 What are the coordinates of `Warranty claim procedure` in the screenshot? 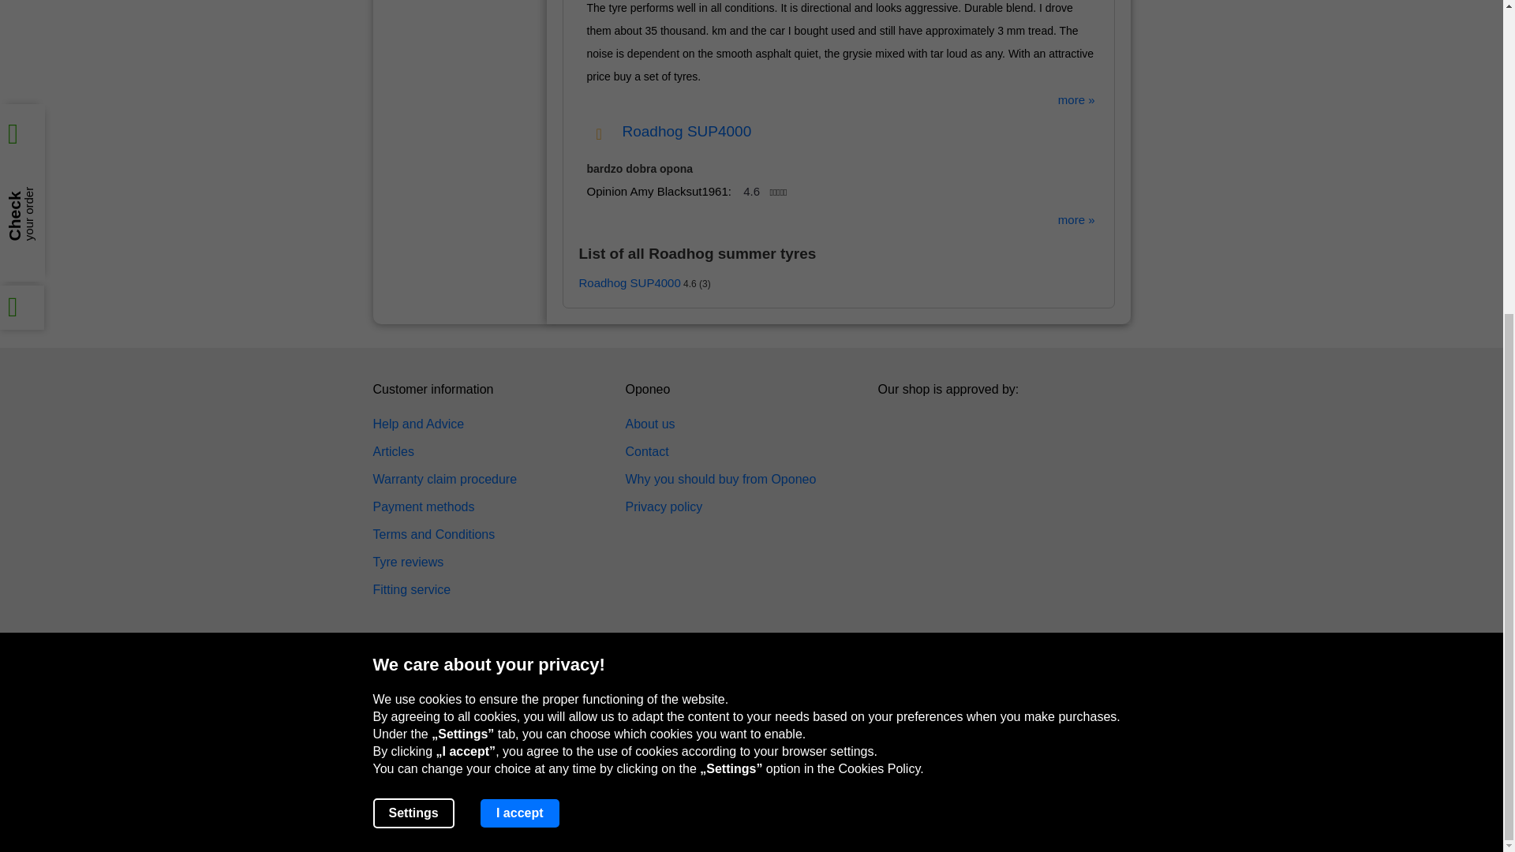 It's located at (444, 480).